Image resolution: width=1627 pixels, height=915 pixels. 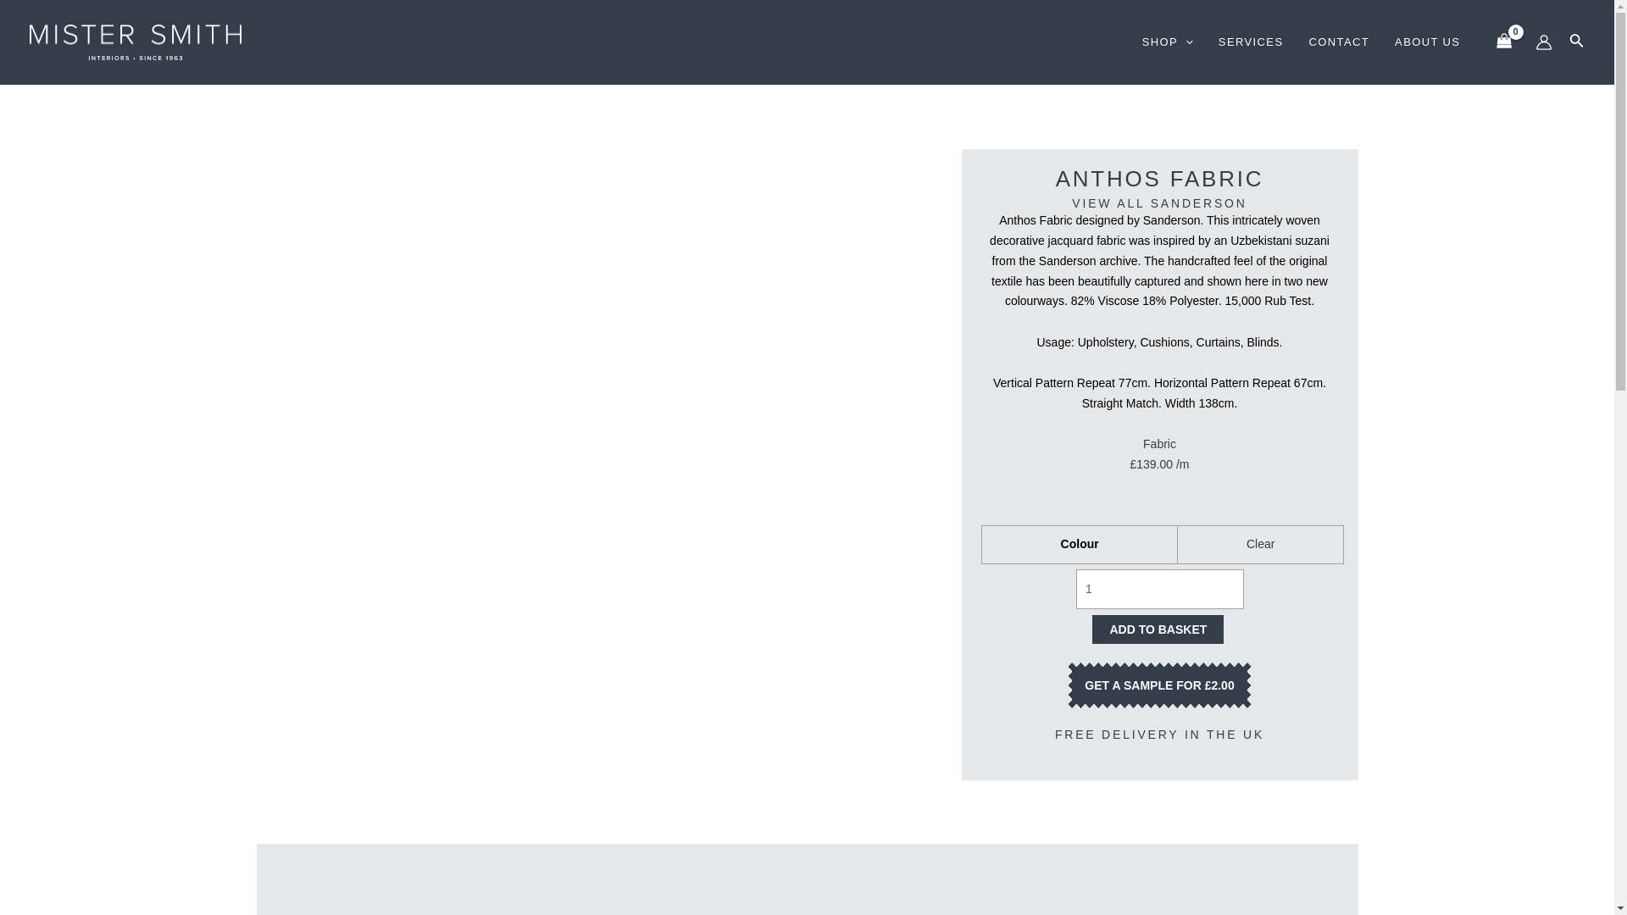 I want to click on VIEW ALL SANDERSON, so click(x=1159, y=203).